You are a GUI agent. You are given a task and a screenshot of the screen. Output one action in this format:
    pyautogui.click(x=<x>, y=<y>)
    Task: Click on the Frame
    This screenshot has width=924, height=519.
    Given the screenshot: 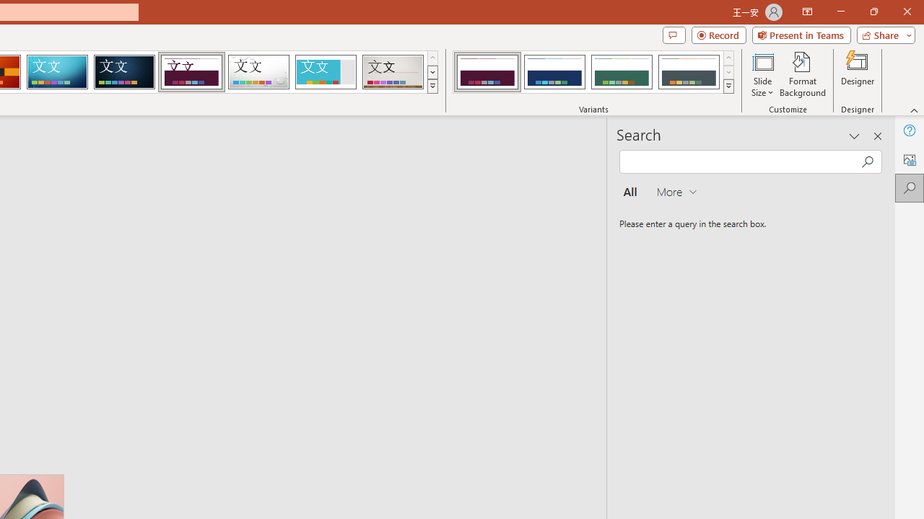 What is the action you would take?
    pyautogui.click(x=325, y=72)
    